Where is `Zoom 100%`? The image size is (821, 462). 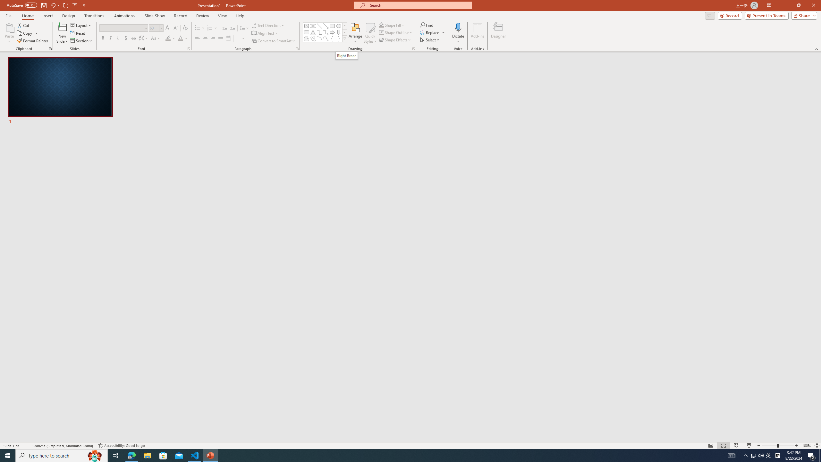
Zoom 100% is located at coordinates (806, 446).